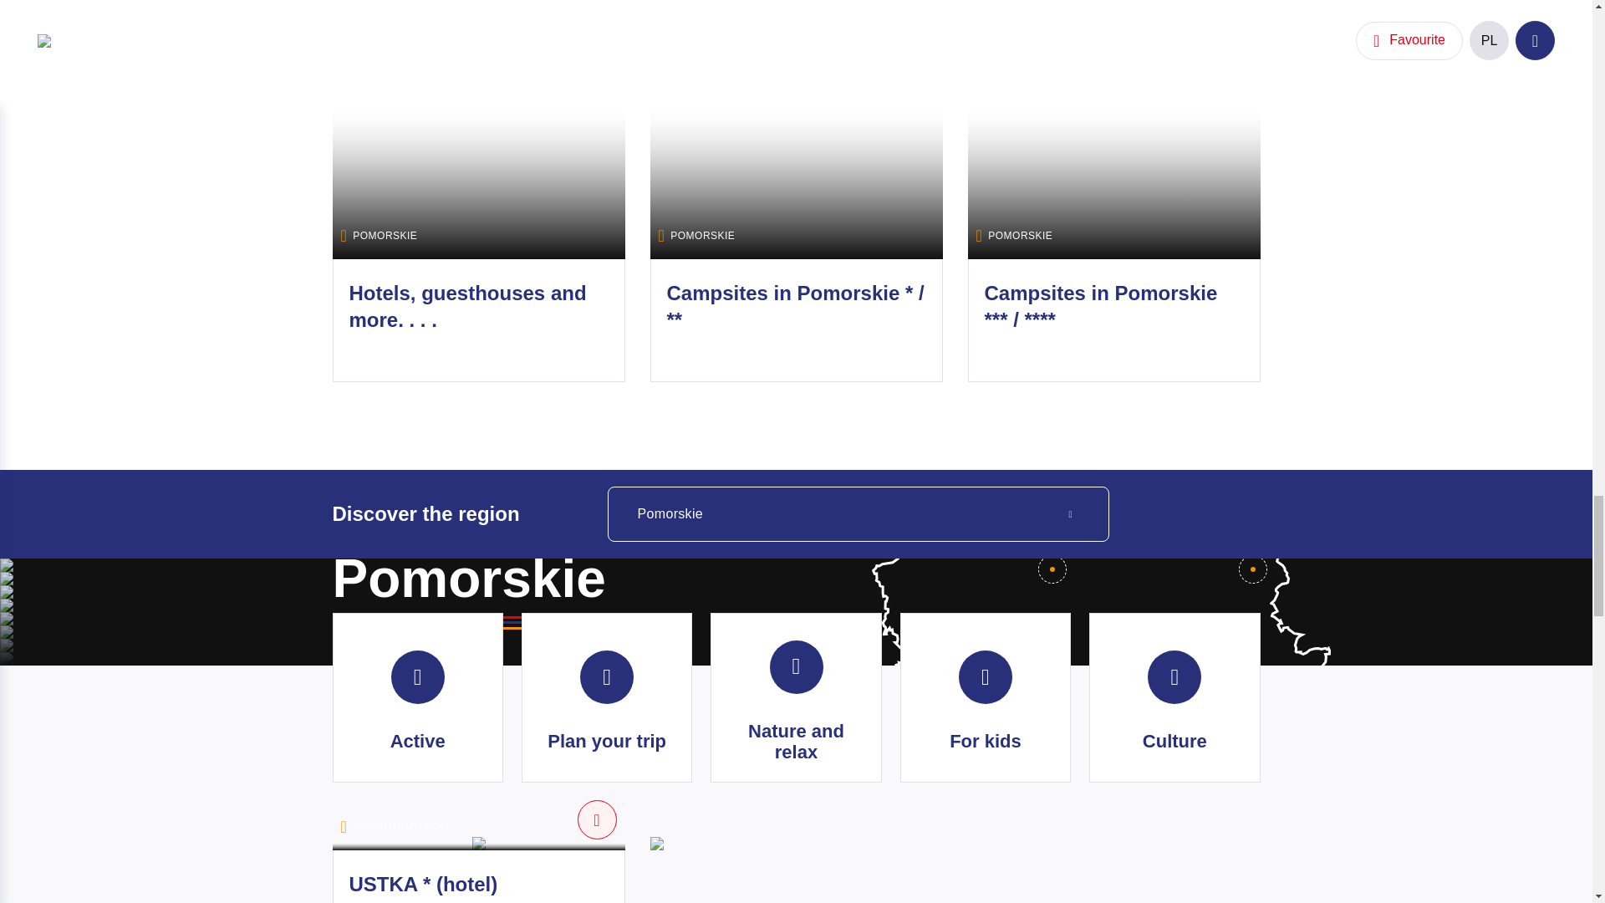  Describe the element at coordinates (607, 698) in the screenshot. I see `Plan your trip` at that location.